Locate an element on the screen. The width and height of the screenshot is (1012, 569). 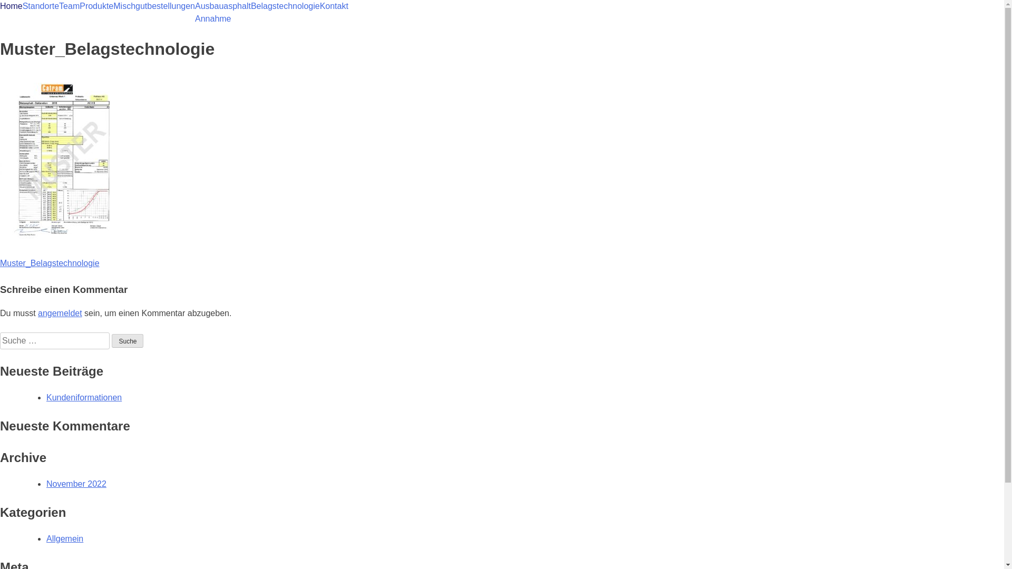
Willkommen bei der Catram AG is located at coordinates (59, 15).